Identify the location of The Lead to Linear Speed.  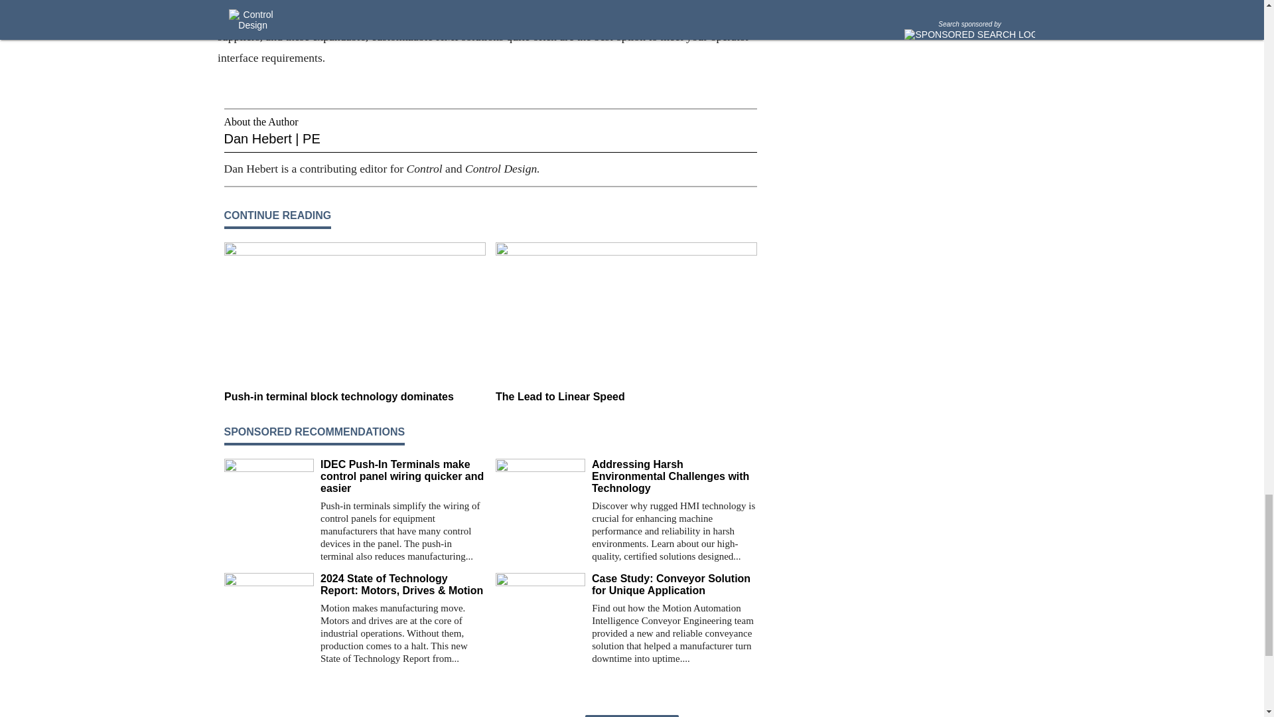
(626, 397).